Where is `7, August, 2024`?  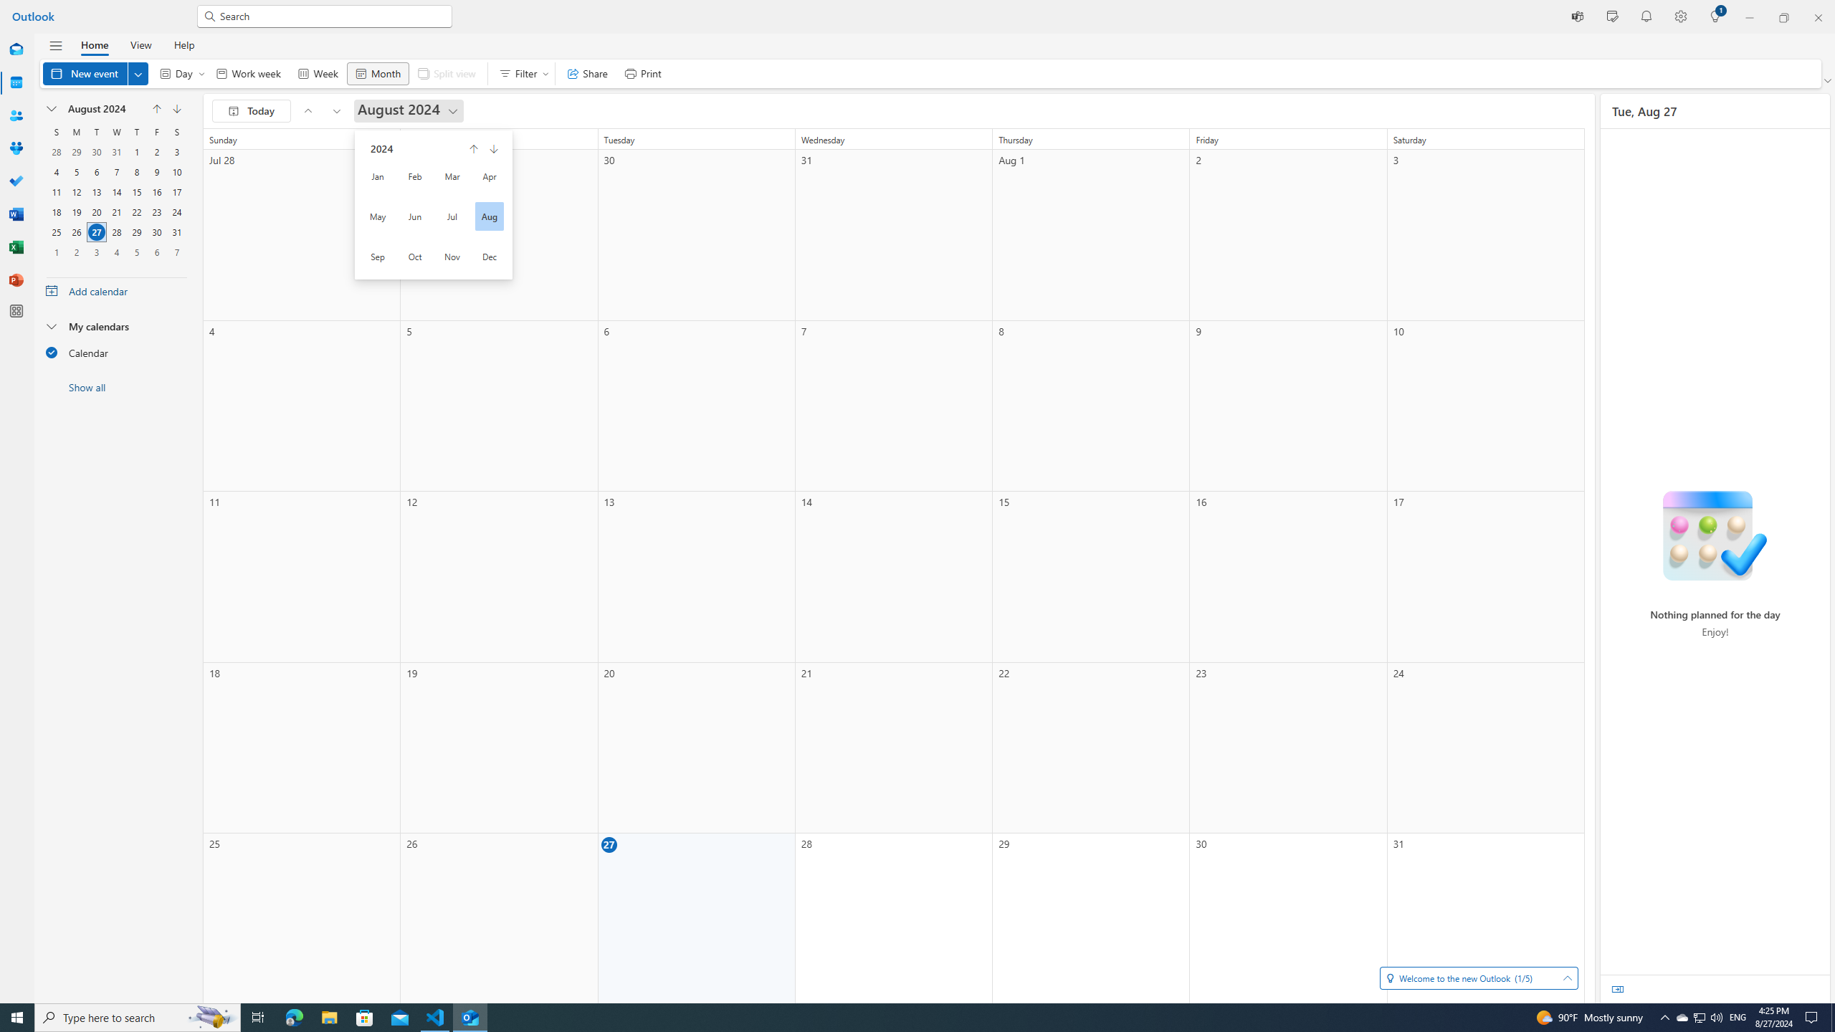 7, August, 2024 is located at coordinates (116, 171).